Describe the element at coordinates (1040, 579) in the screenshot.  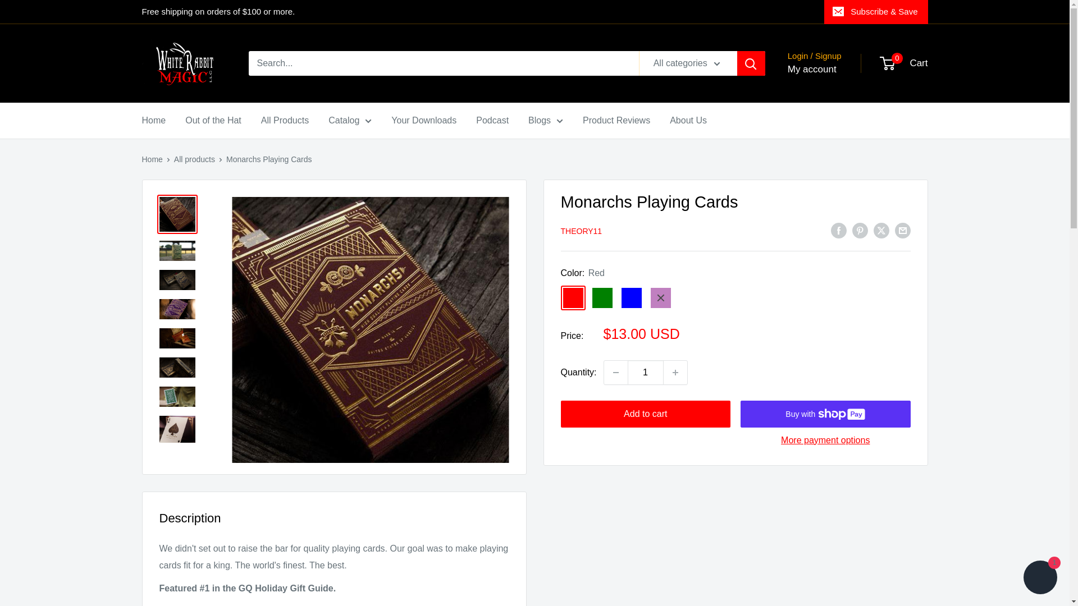
I see `Shopify online store chat` at that location.